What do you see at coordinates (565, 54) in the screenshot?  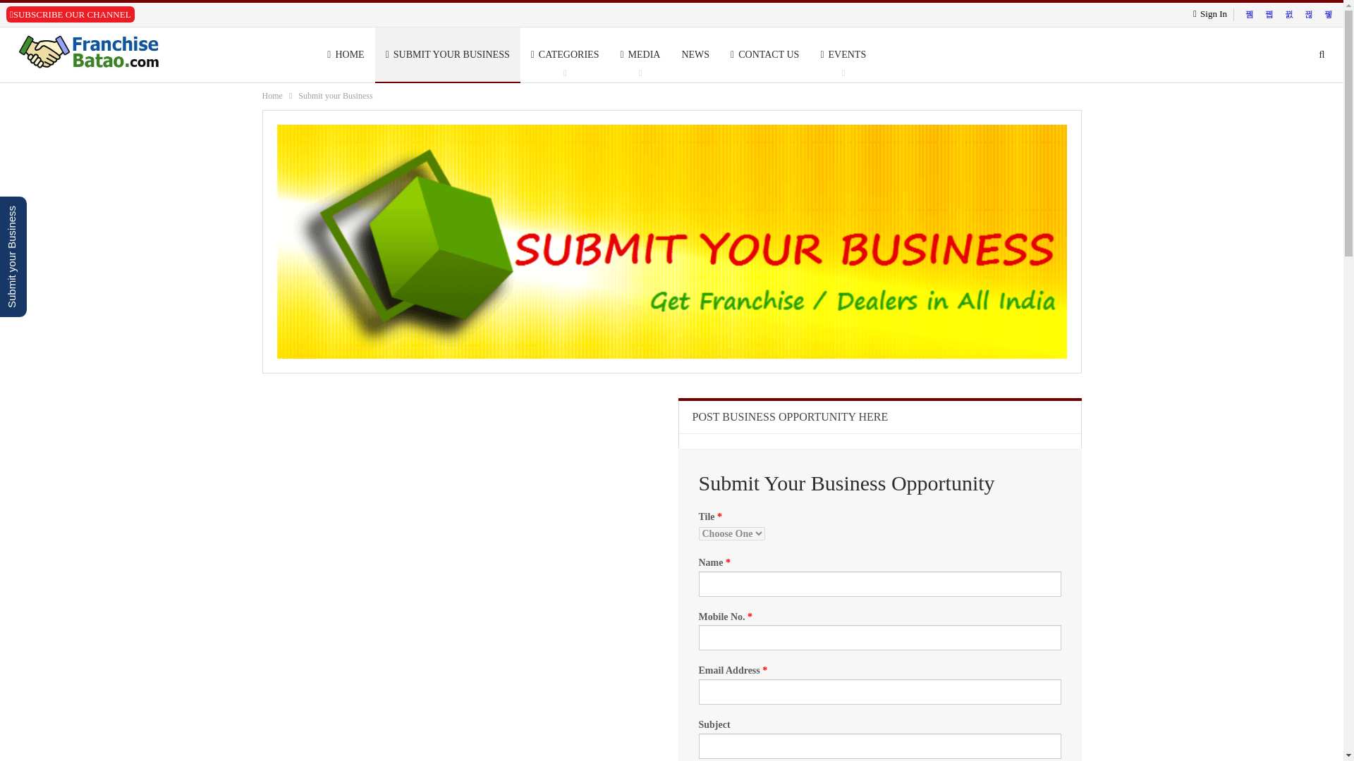 I see `CATEGORIES` at bounding box center [565, 54].